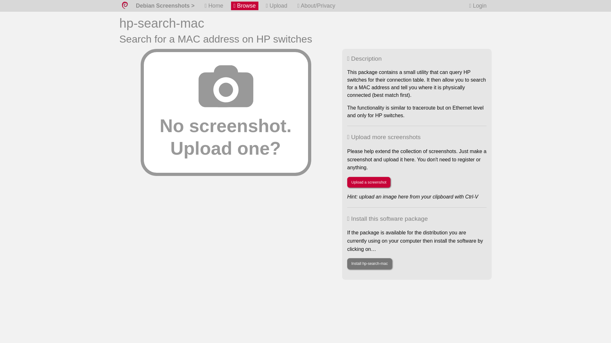 The width and height of the screenshot is (611, 343). What do you see at coordinates (369, 182) in the screenshot?
I see `Upload a screenshot` at bounding box center [369, 182].